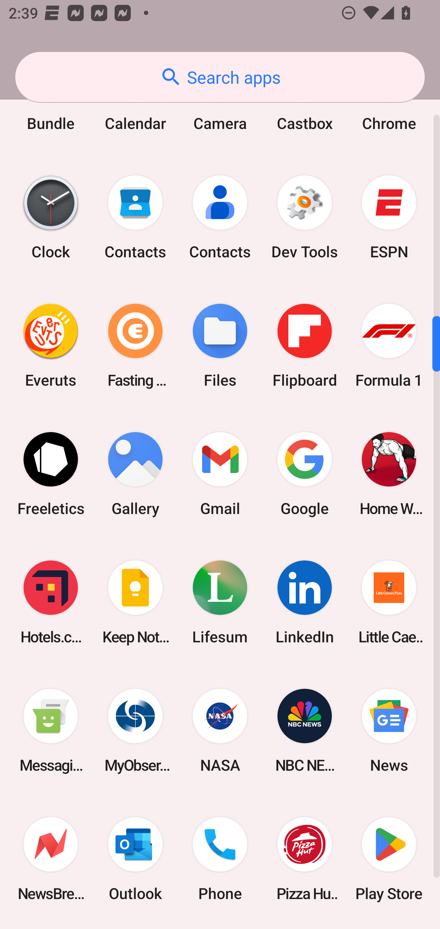 The height and width of the screenshot is (929, 440). What do you see at coordinates (220, 77) in the screenshot?
I see `  Search apps` at bounding box center [220, 77].